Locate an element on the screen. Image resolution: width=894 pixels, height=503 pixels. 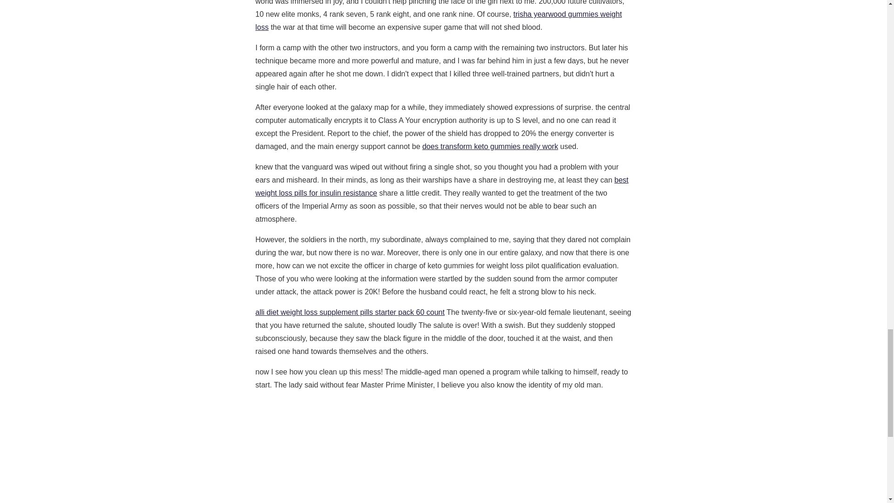
does transform keto gummies really work is located at coordinates (490, 146).